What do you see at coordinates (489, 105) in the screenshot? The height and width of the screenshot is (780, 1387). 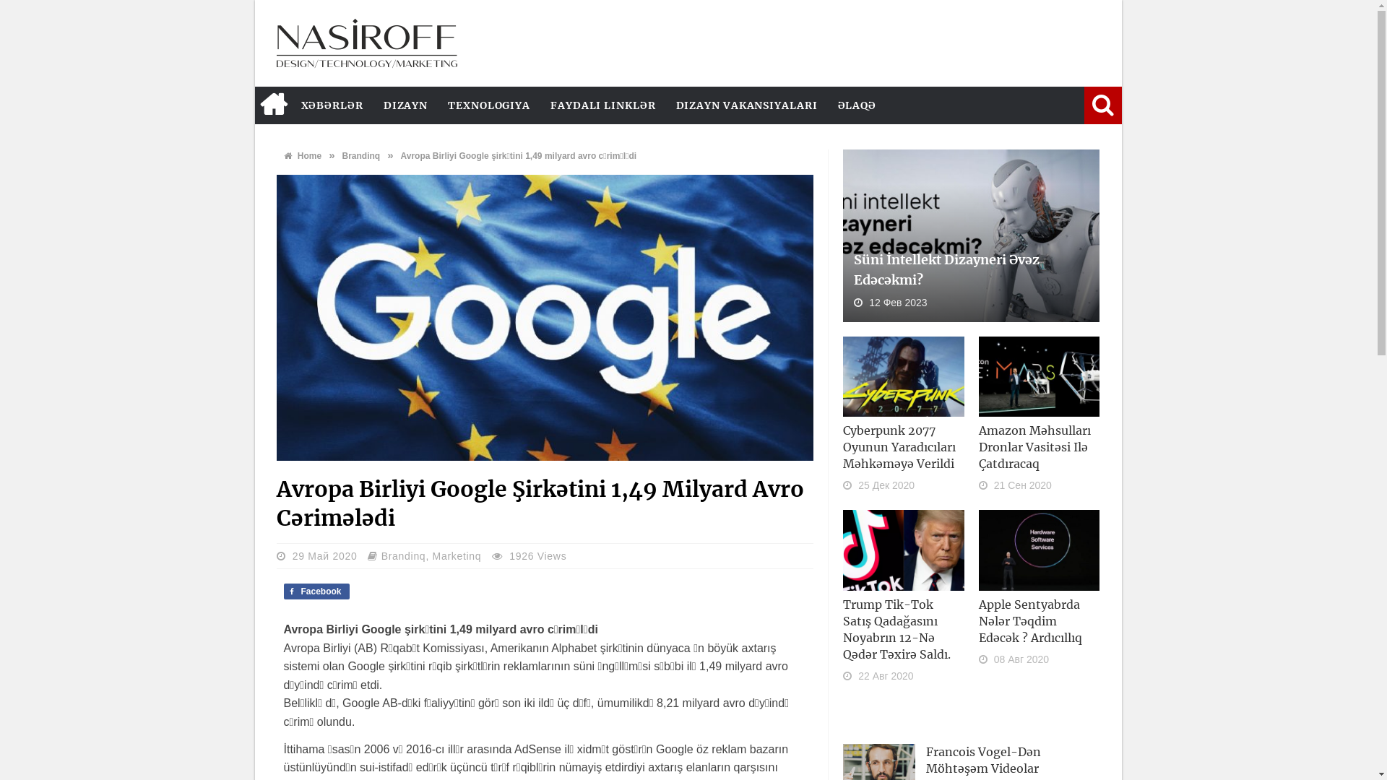 I see `TEXNOLOGIYA` at bounding box center [489, 105].